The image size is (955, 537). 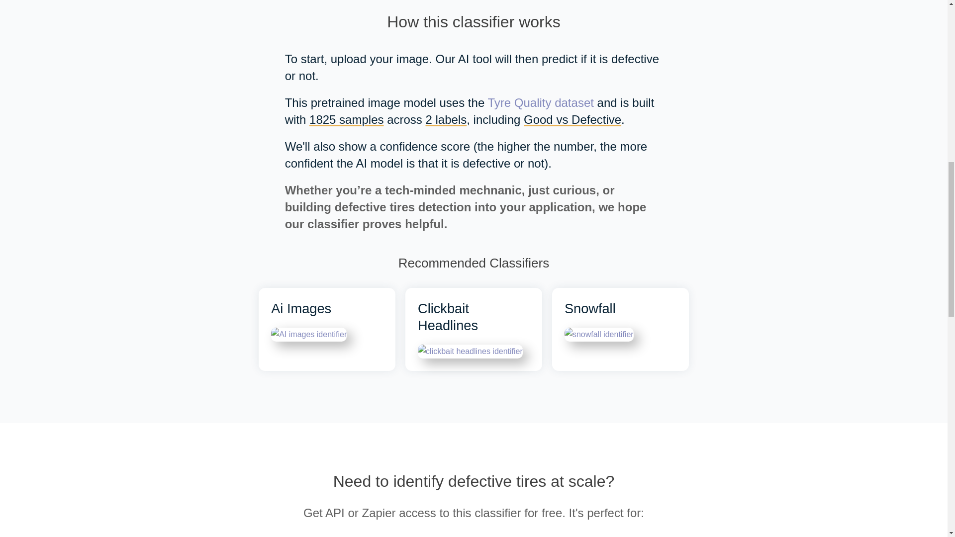 I want to click on Snowfall, so click(x=620, y=329).